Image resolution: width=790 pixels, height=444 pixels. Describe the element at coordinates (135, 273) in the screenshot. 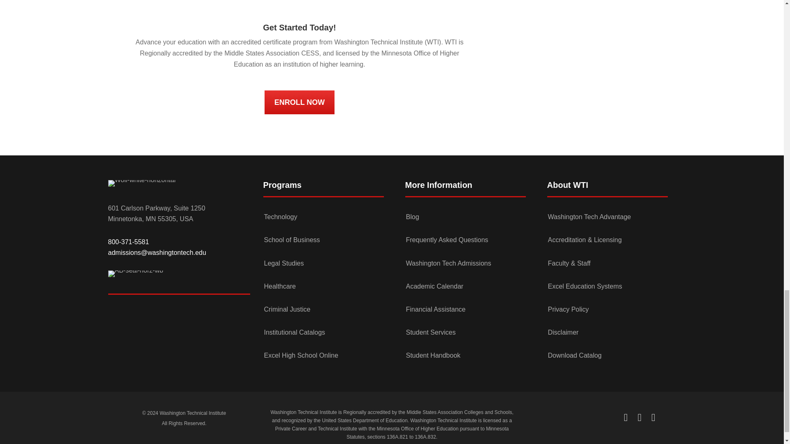

I see `AB-seal-horz-wb` at that location.